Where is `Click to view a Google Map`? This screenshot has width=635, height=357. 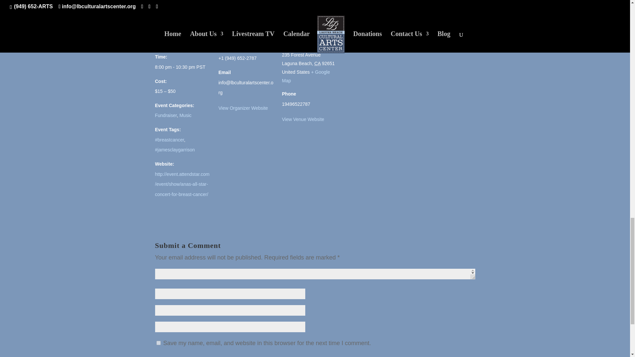
Click to view a Google Map is located at coordinates (306, 76).